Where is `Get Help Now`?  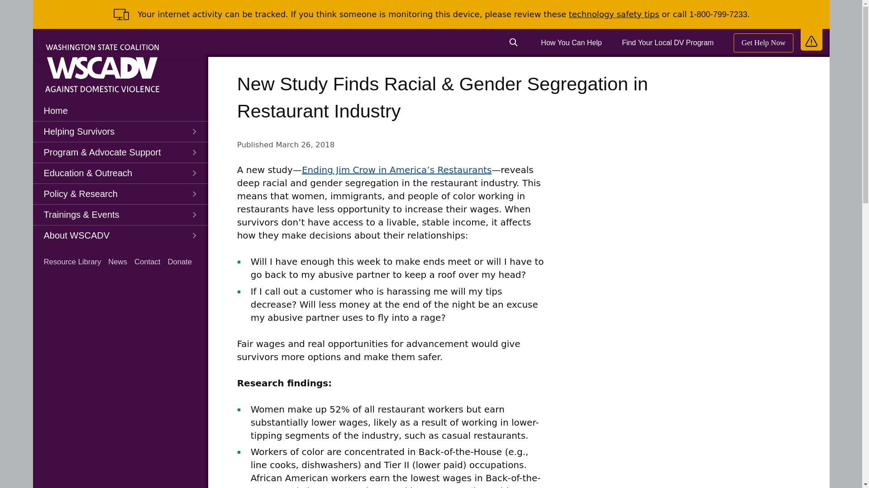
Get Help Now is located at coordinates (763, 42).